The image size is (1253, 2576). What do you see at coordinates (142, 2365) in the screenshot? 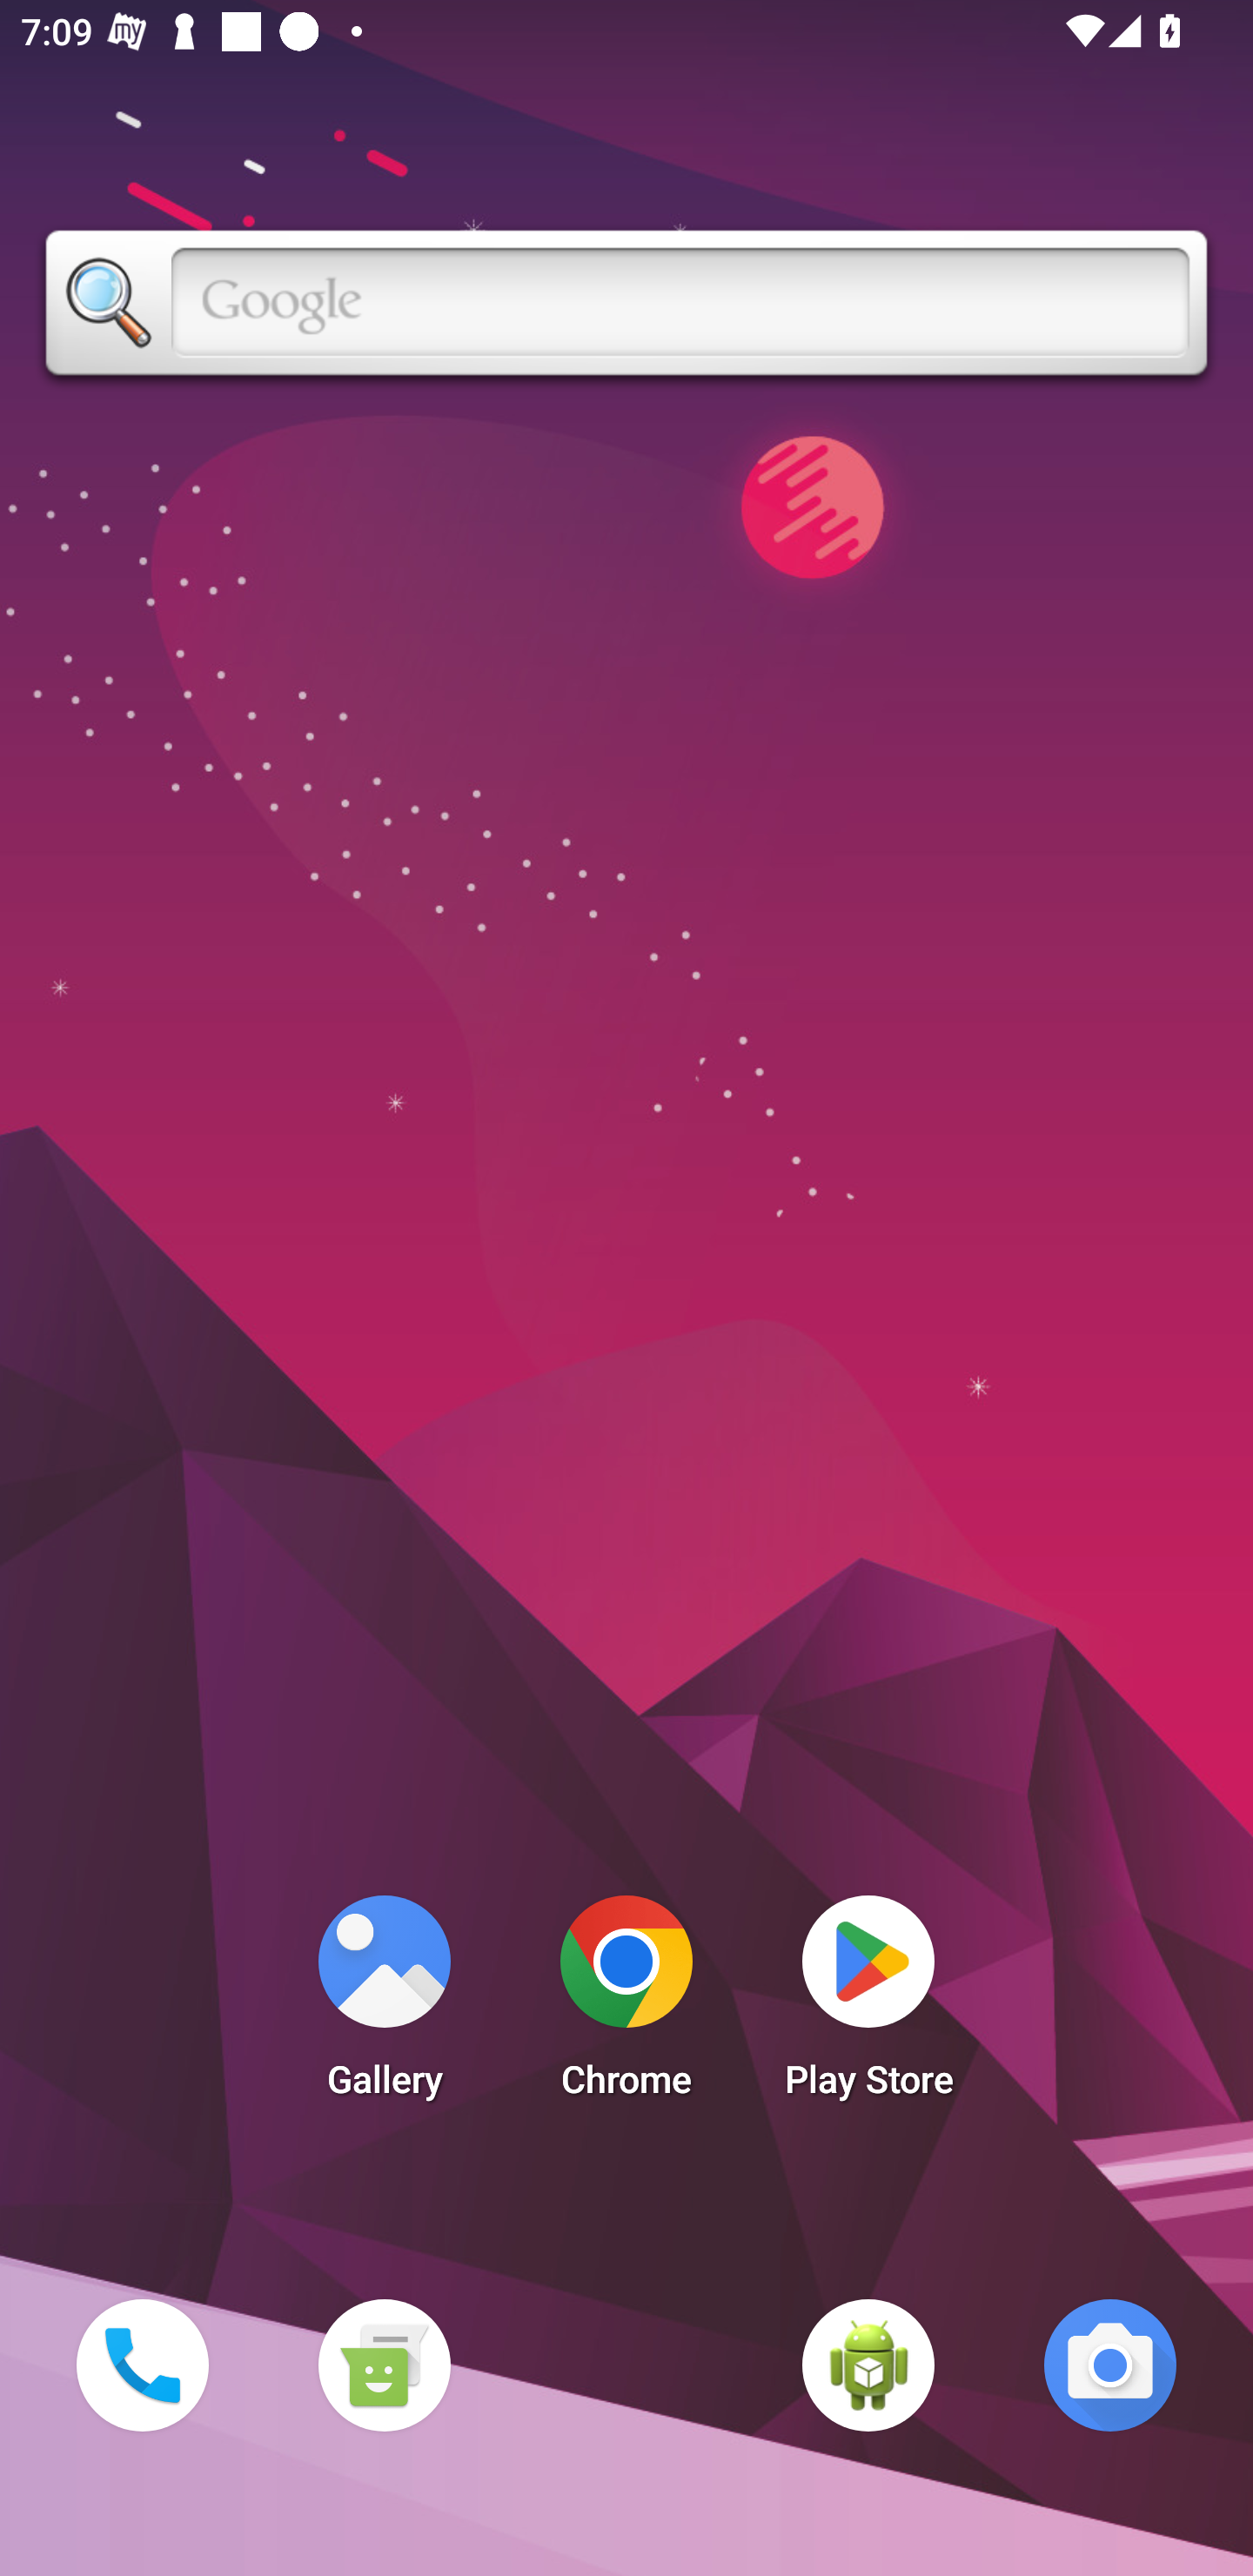
I see `Phone` at bounding box center [142, 2365].